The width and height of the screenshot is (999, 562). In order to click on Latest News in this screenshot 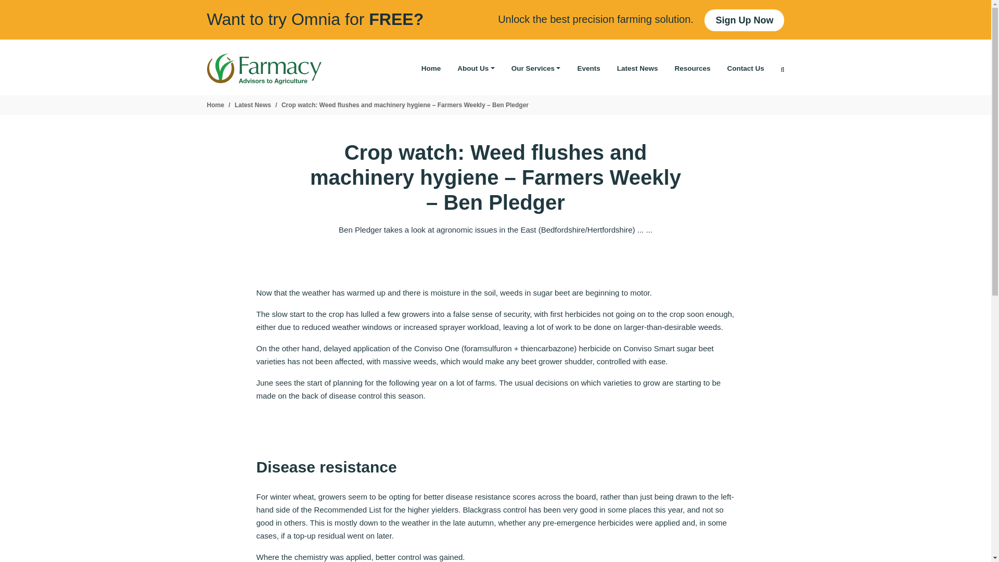, I will do `click(253, 105)`.